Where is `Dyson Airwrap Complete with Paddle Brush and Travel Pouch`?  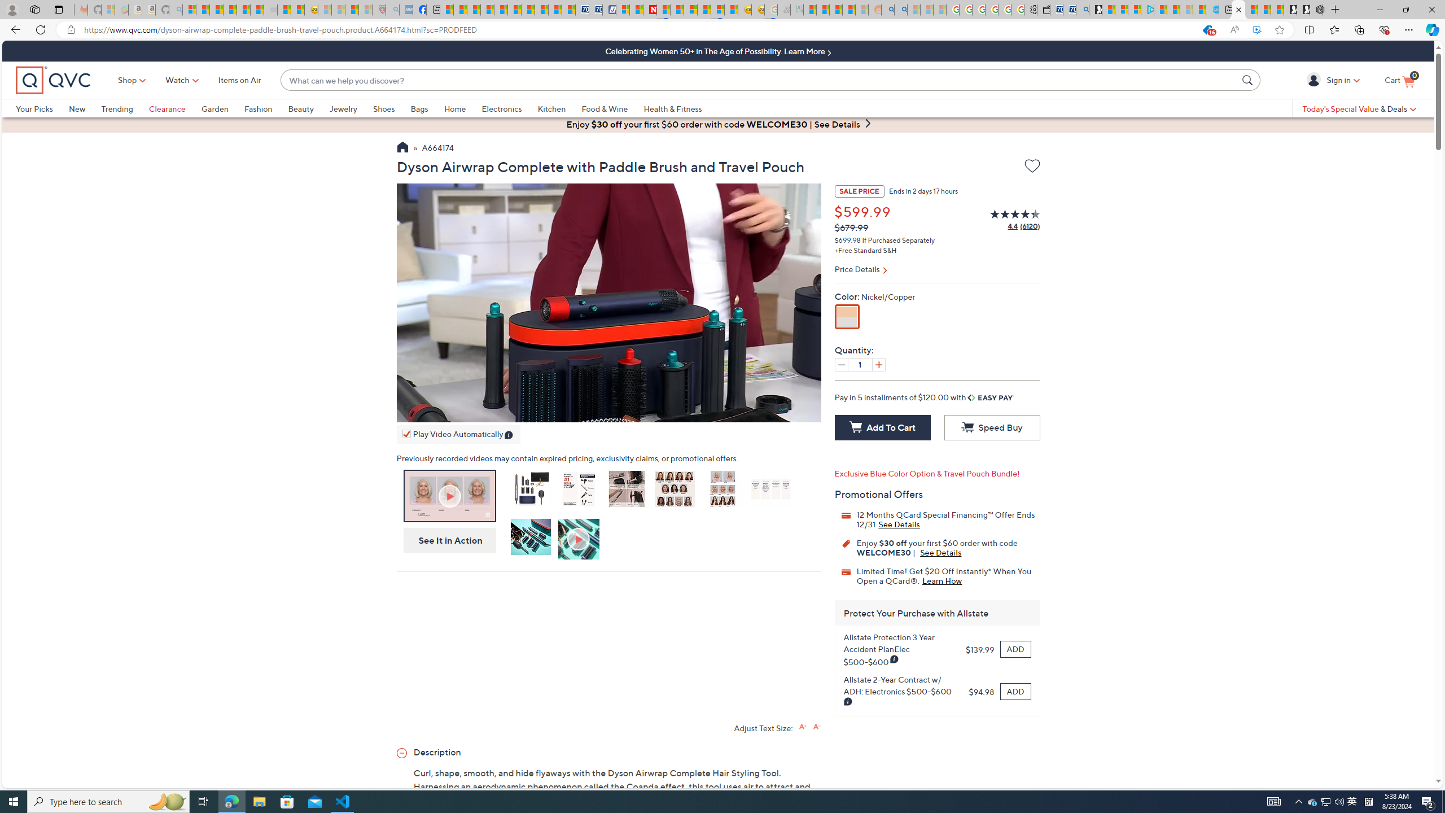
Dyson Airwrap Complete with Paddle Brush and Travel Pouch is located at coordinates (530, 491).